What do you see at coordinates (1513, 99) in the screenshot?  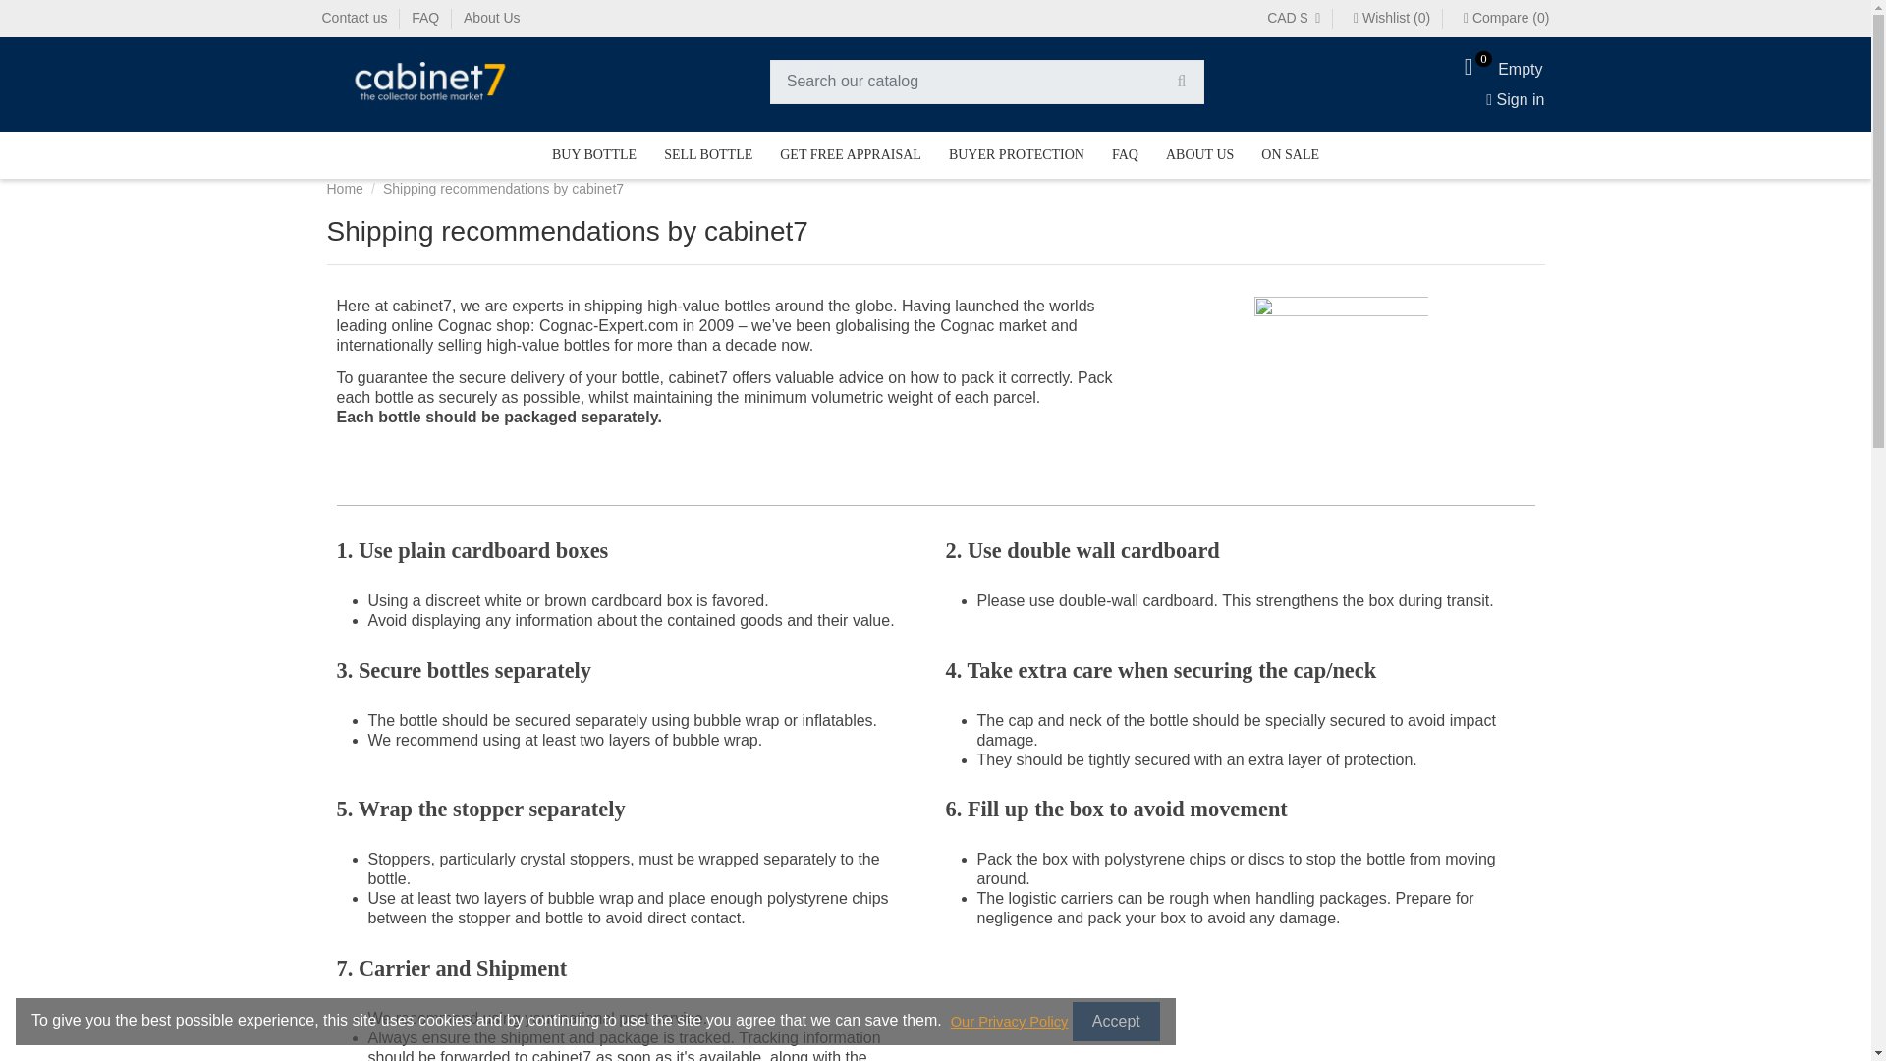 I see `Sign in` at bounding box center [1513, 99].